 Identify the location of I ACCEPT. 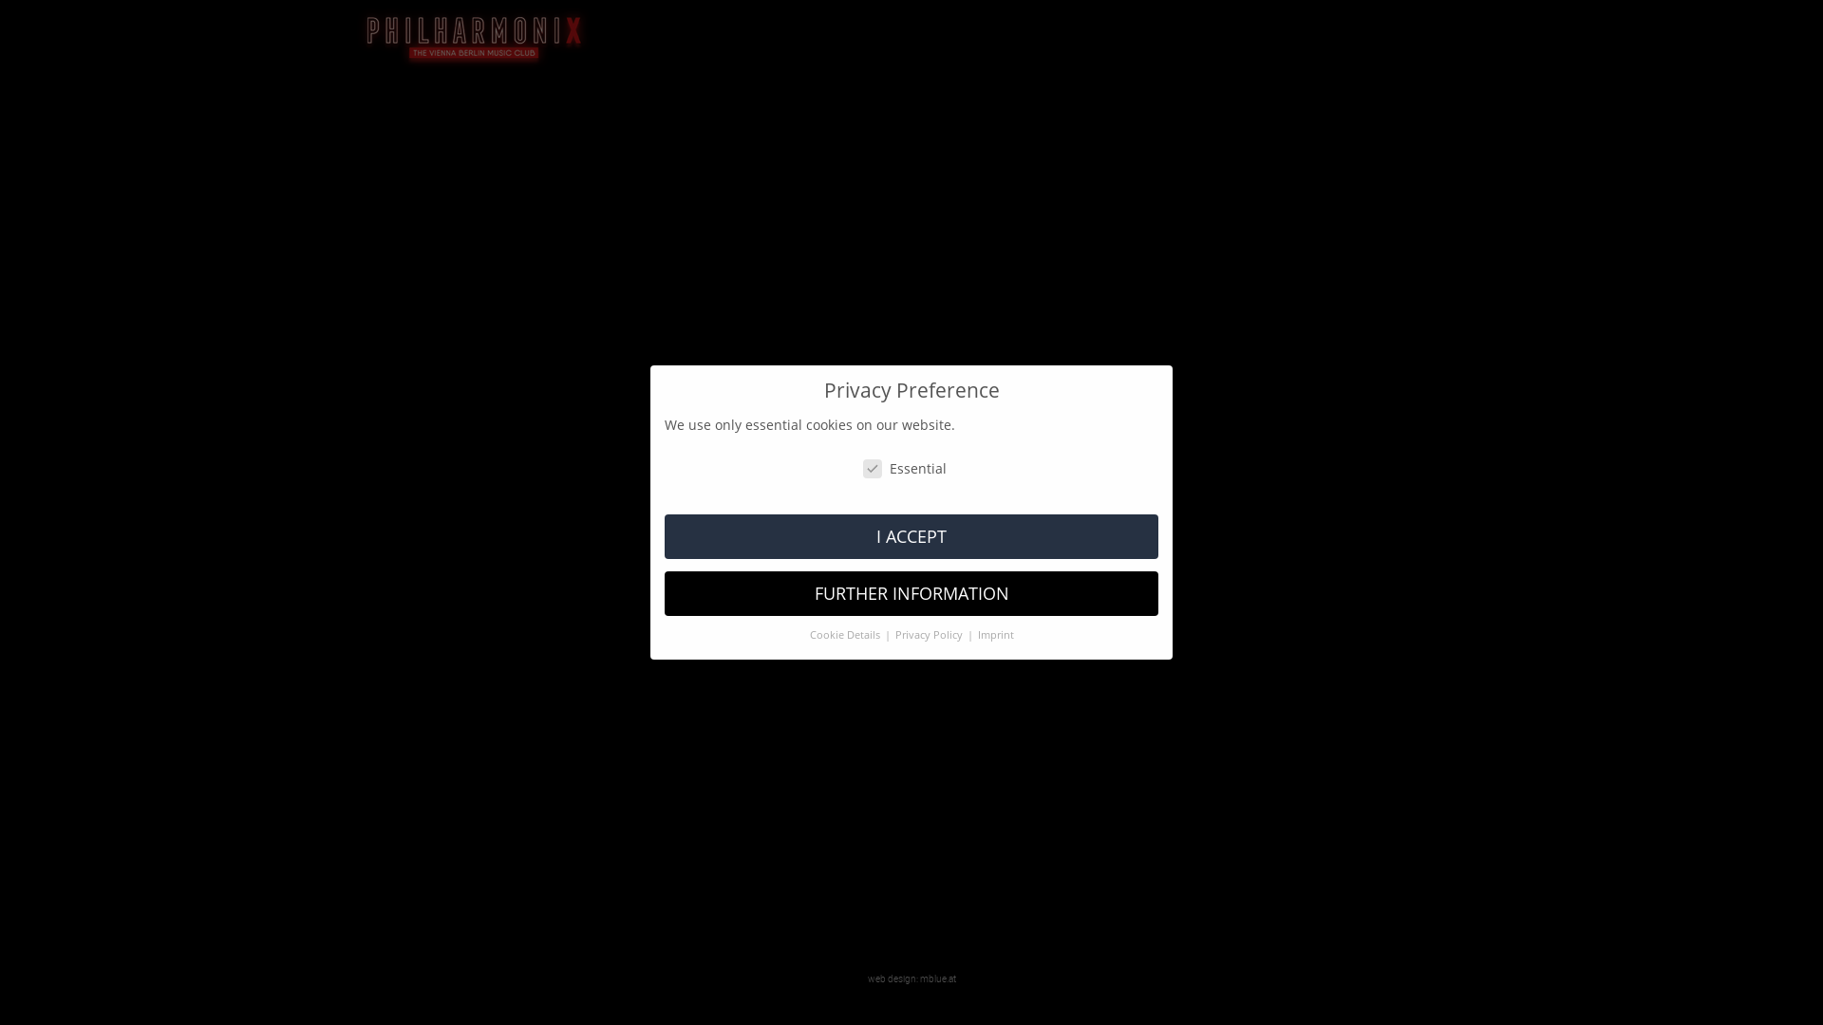
(911, 537).